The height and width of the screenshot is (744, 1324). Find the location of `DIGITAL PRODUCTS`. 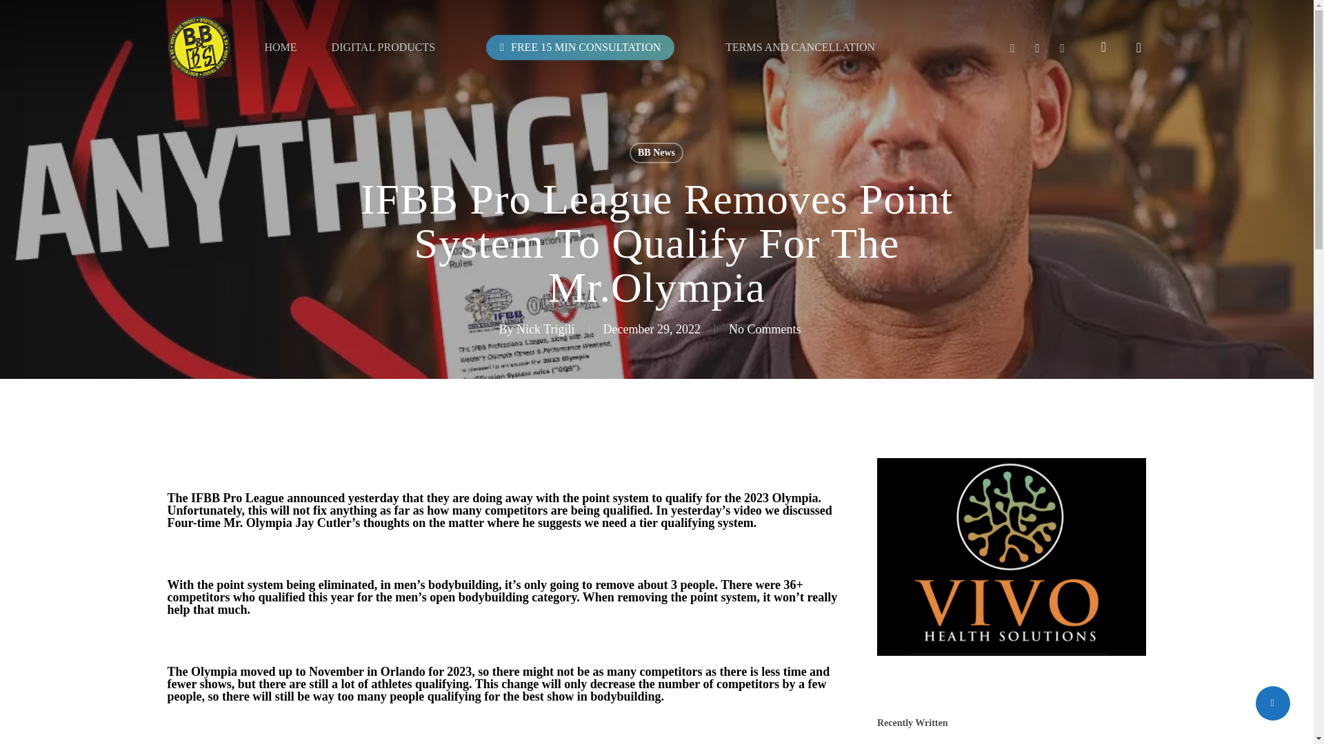

DIGITAL PRODUCTS is located at coordinates (383, 47).